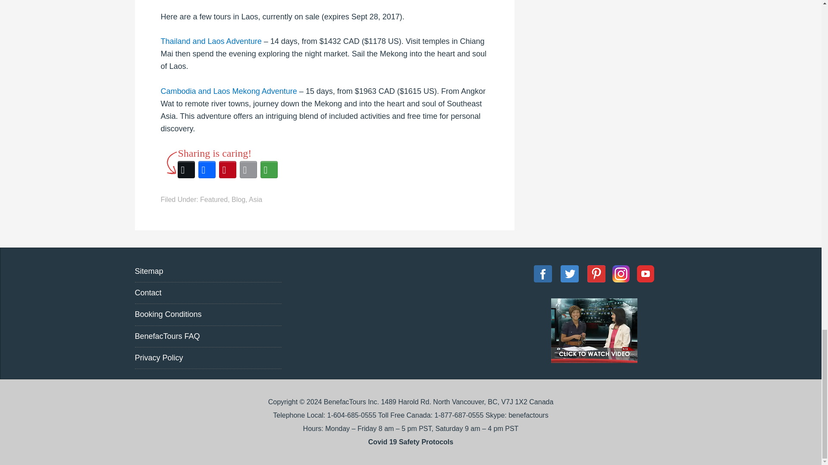 The width and height of the screenshot is (828, 465). I want to click on Cambodia and Laos Mekong Adventure, so click(229, 91).